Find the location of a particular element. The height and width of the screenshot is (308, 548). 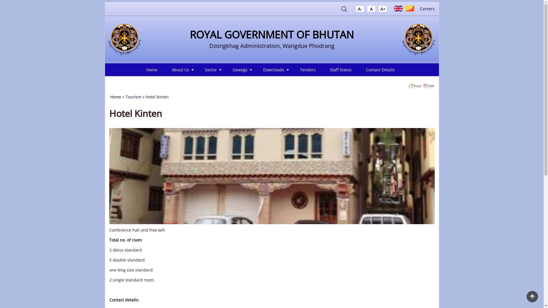

Gewogs is located at coordinates (240, 70).